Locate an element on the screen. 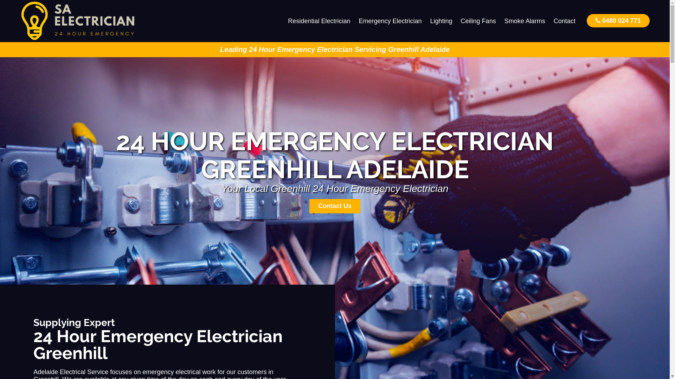 The image size is (675, 379). Lighting is located at coordinates (442, 21).